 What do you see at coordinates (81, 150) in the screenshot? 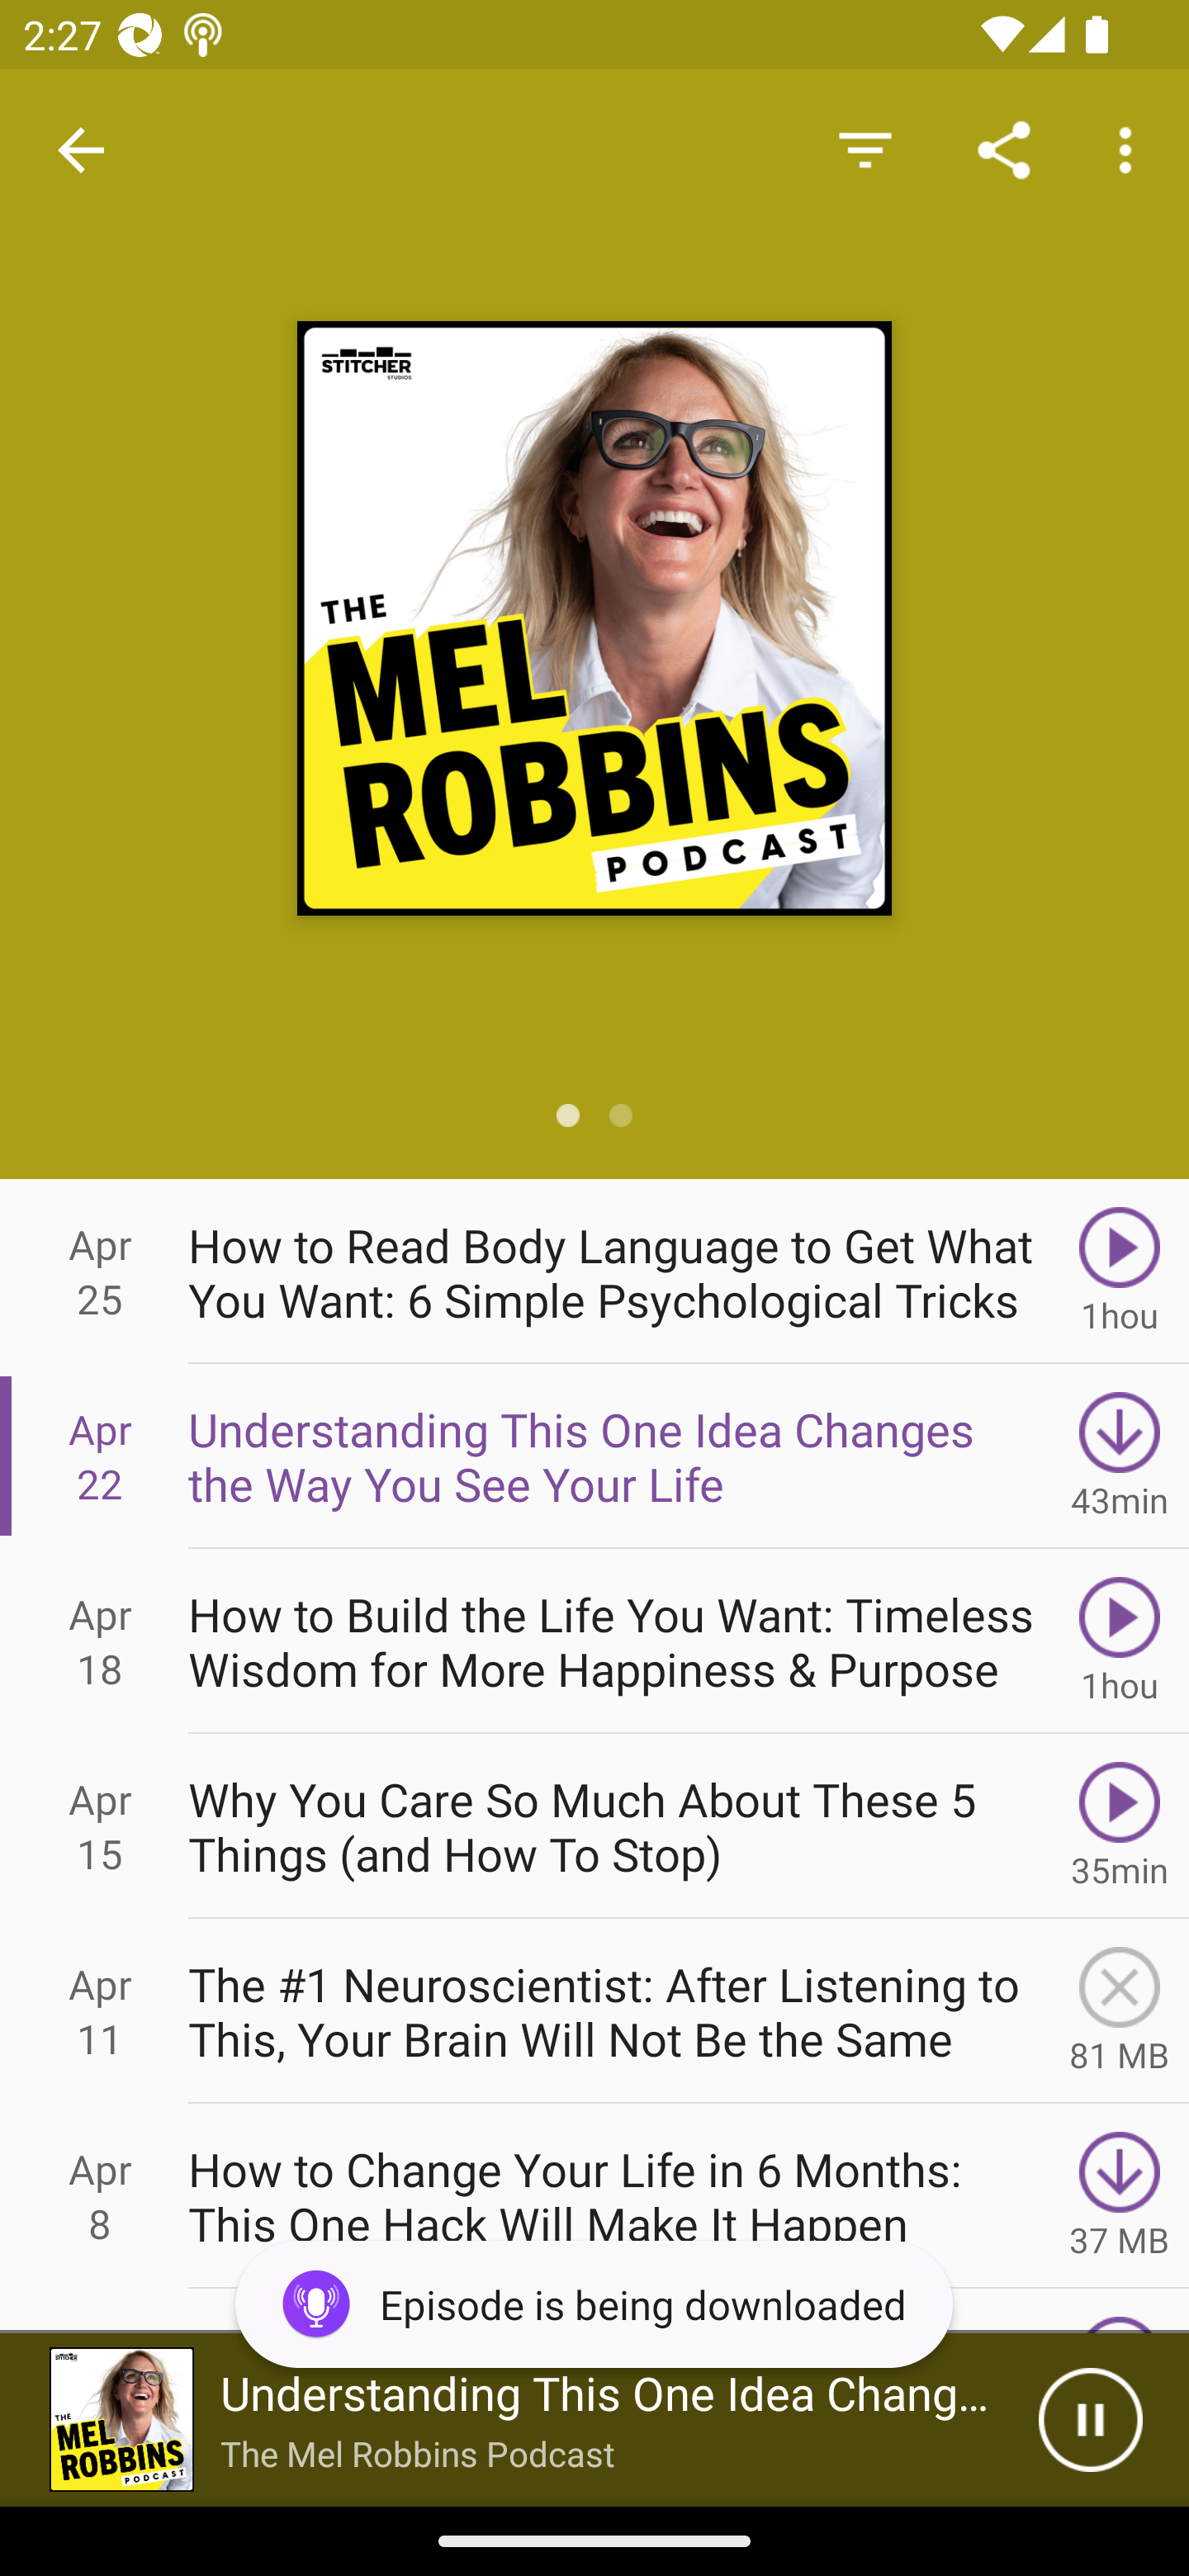
I see `Navigate up` at bounding box center [81, 150].